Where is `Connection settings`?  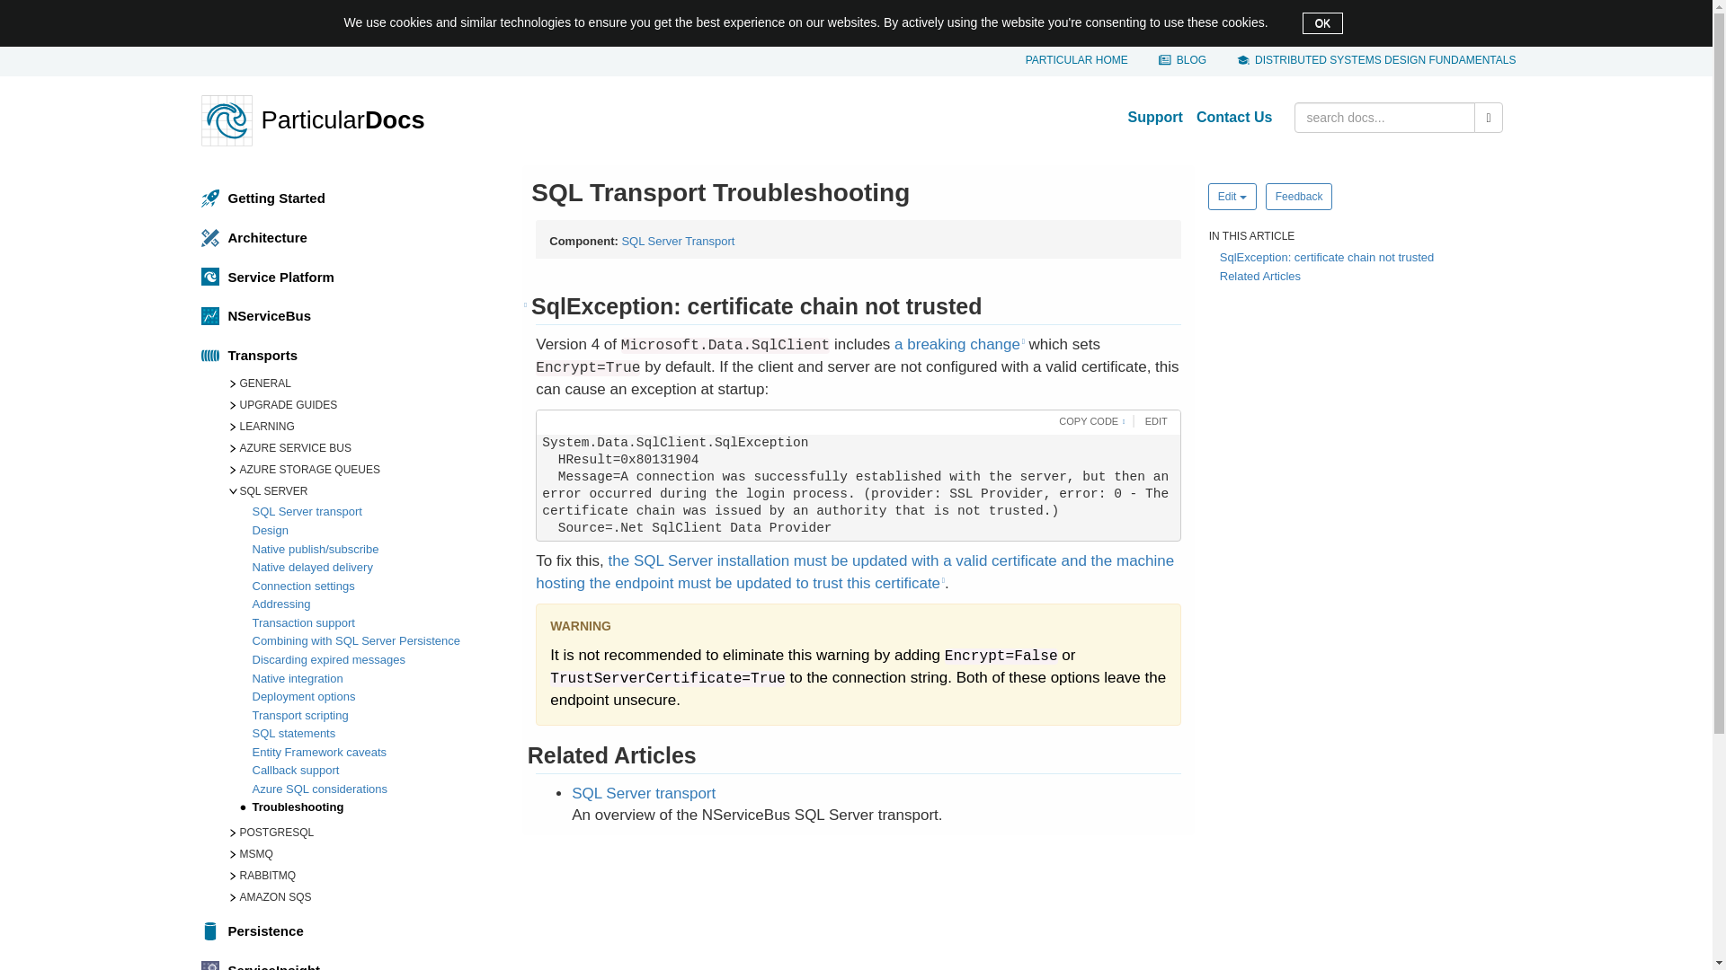
Connection settings is located at coordinates (378, 587).